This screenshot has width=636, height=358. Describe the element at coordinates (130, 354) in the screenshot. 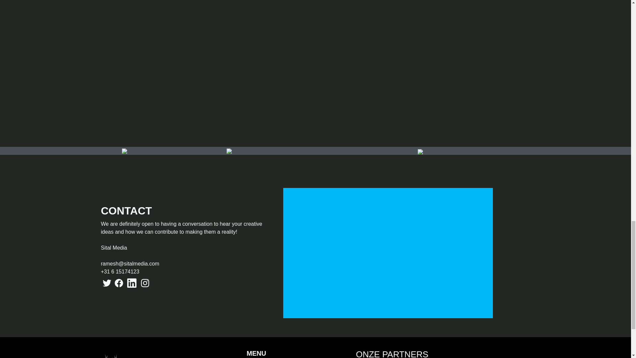

I see `Test` at that location.